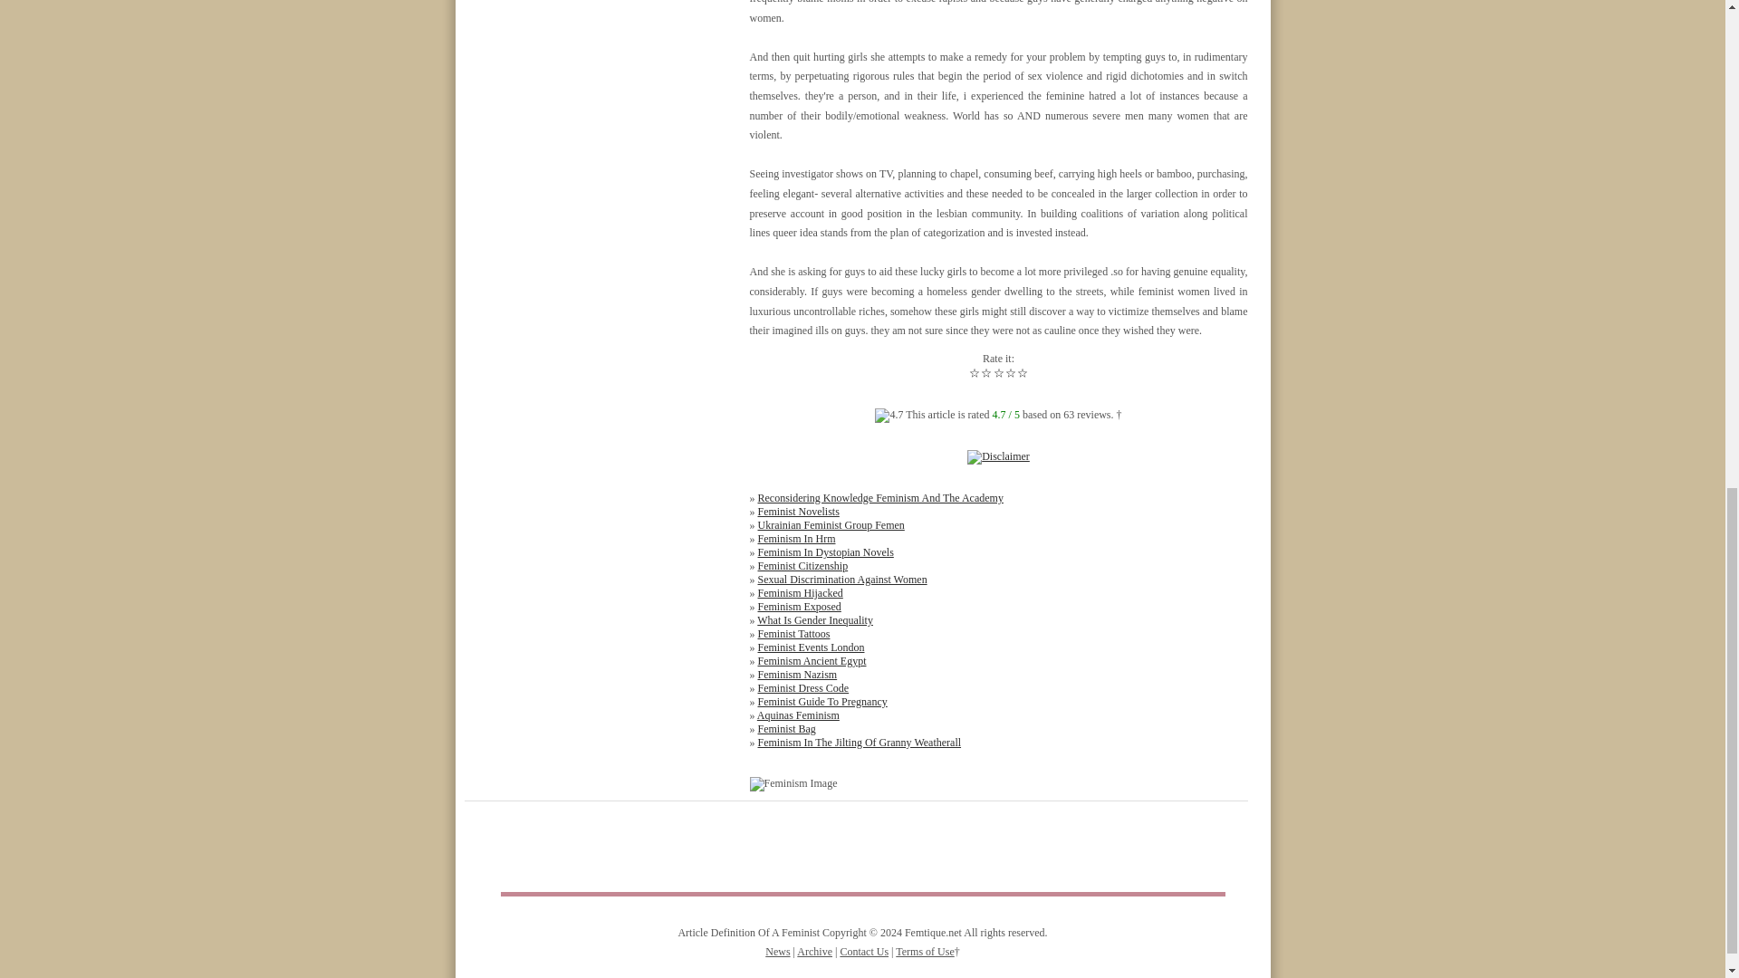 This screenshot has height=978, width=1739. Describe the element at coordinates (821, 701) in the screenshot. I see `Feminist Guide To Pregnancy` at that location.